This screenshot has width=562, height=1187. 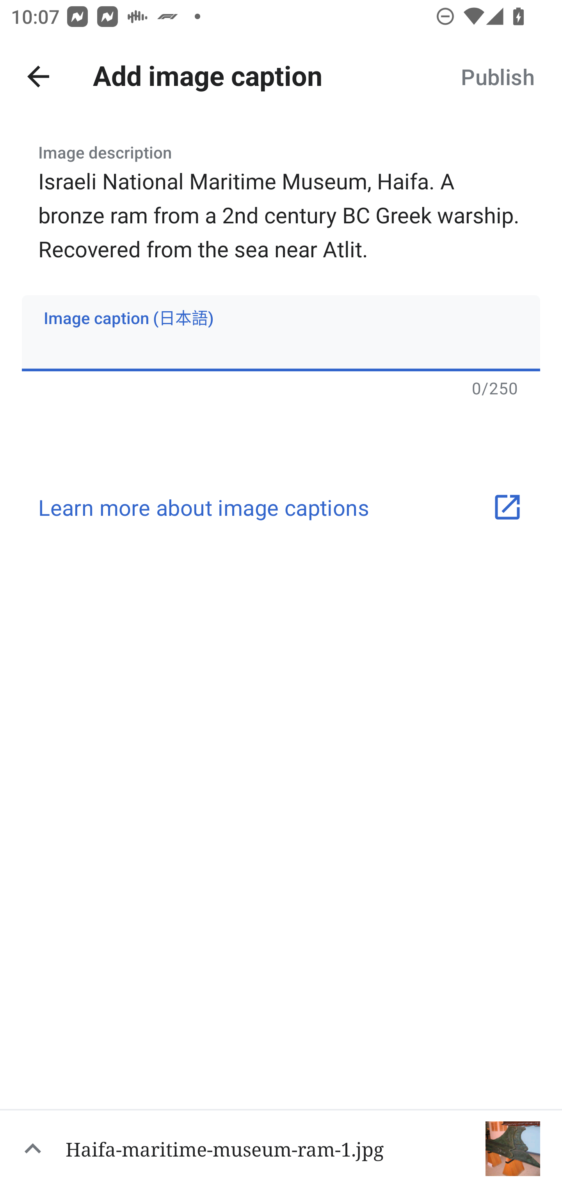 I want to click on Learn more about image captions, so click(x=281, y=508).